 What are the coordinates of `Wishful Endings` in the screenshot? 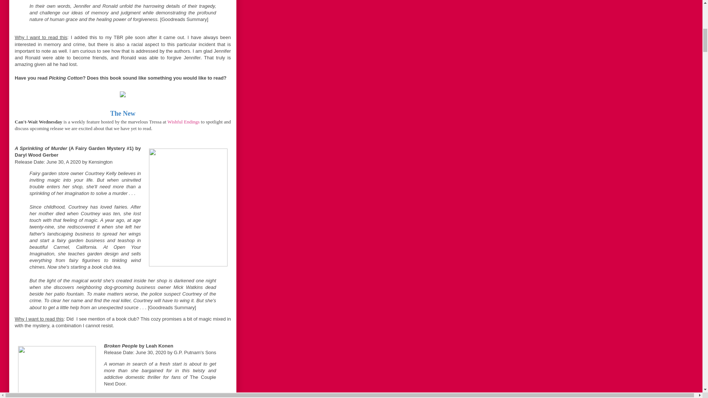 It's located at (183, 122).